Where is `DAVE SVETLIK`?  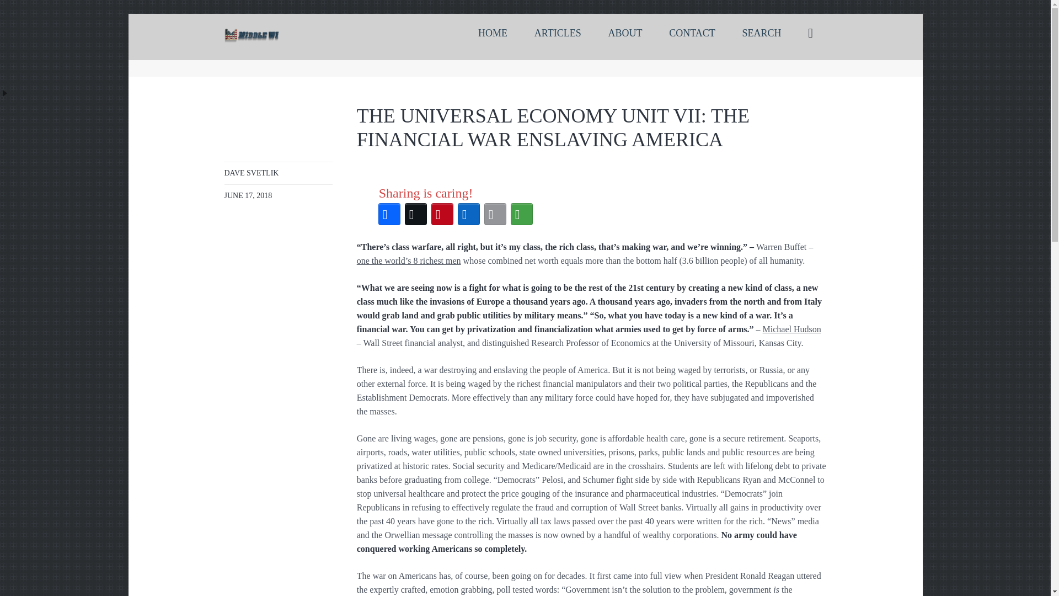
DAVE SVETLIK is located at coordinates (250, 172).